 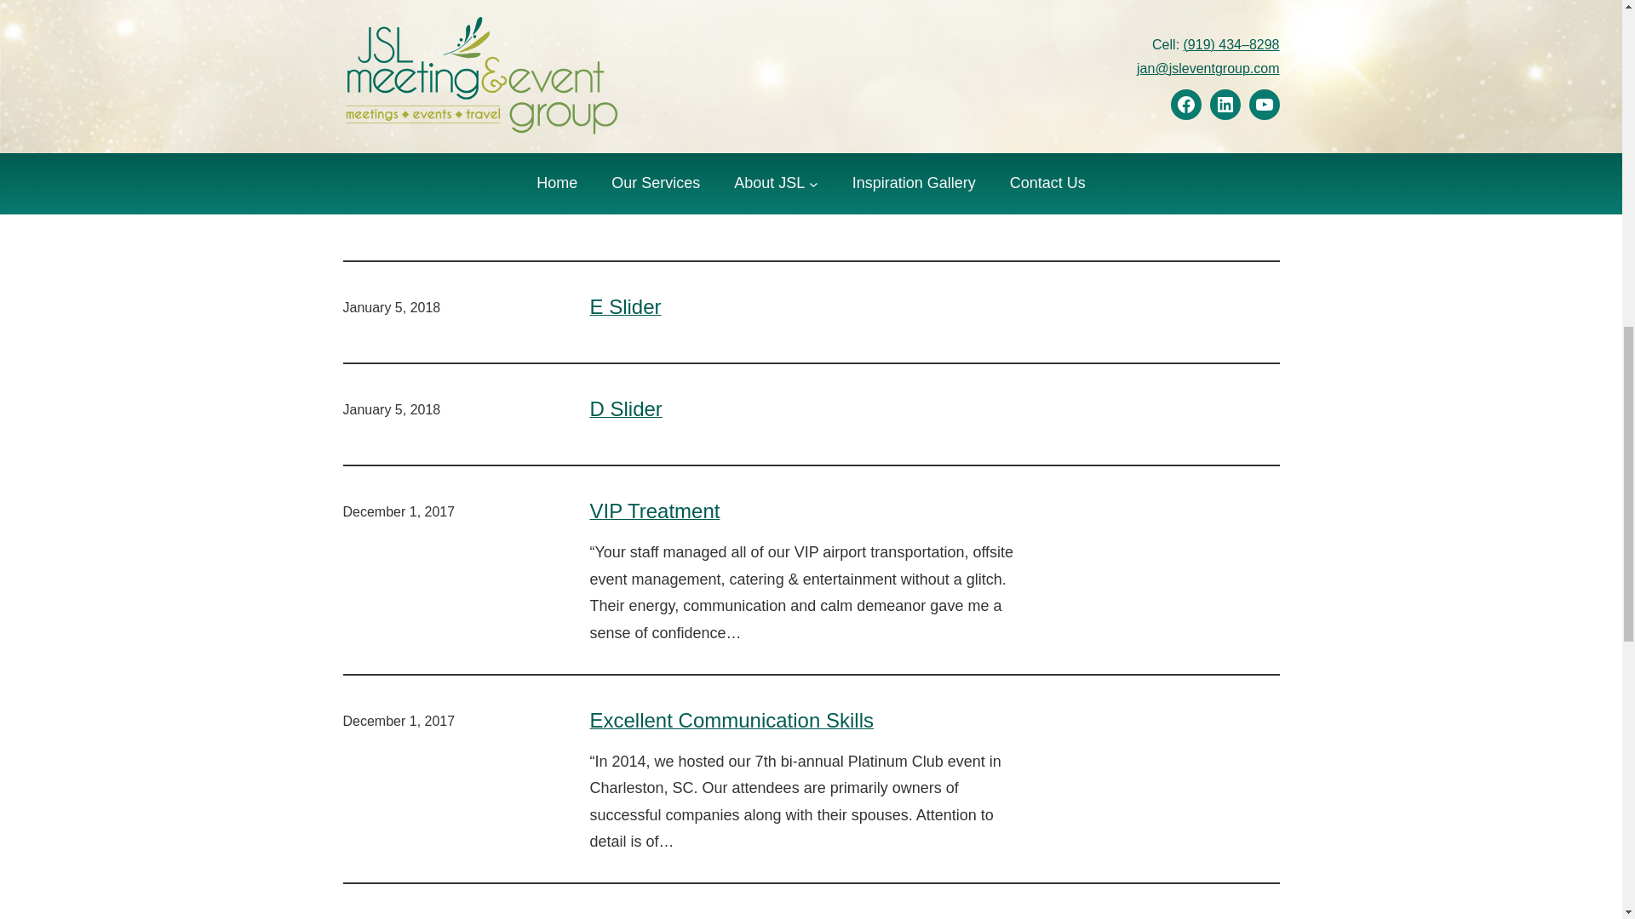 I want to click on 3 Tips for Choosing the Best Client Gifts, so click(x=770, y=5).